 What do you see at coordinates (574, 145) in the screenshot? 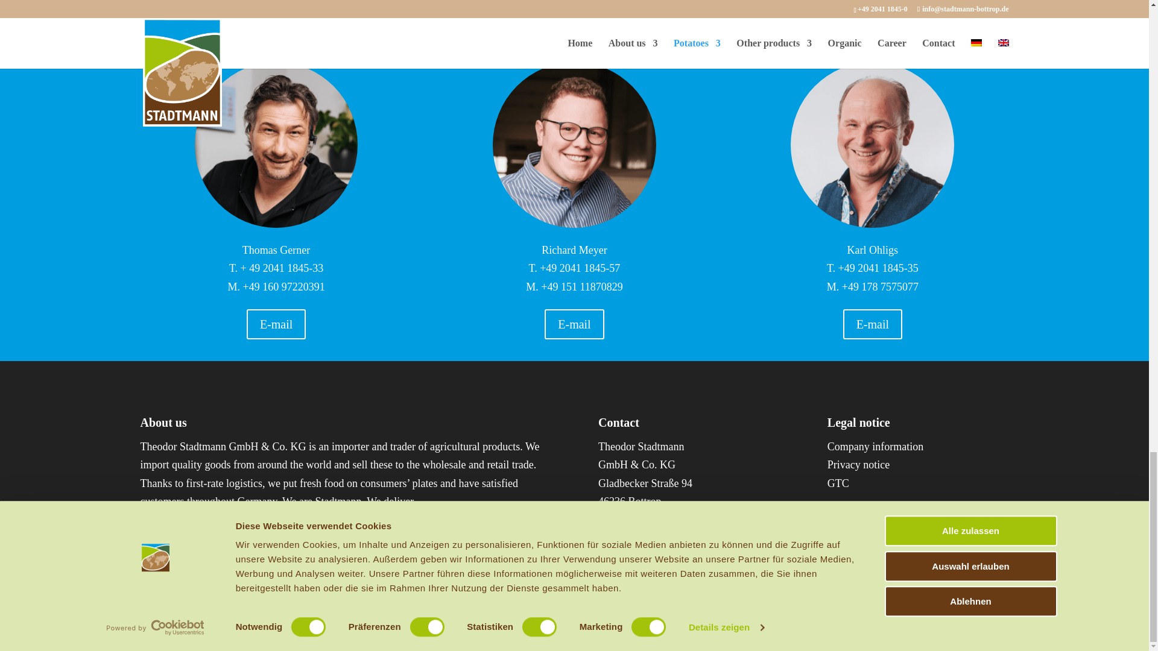
I see `Mayer` at bounding box center [574, 145].